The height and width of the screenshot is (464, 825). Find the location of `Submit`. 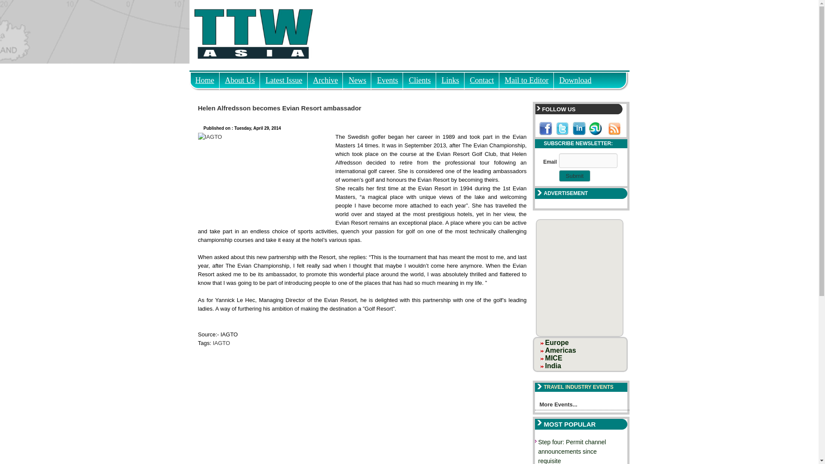

Submit is located at coordinates (575, 176).